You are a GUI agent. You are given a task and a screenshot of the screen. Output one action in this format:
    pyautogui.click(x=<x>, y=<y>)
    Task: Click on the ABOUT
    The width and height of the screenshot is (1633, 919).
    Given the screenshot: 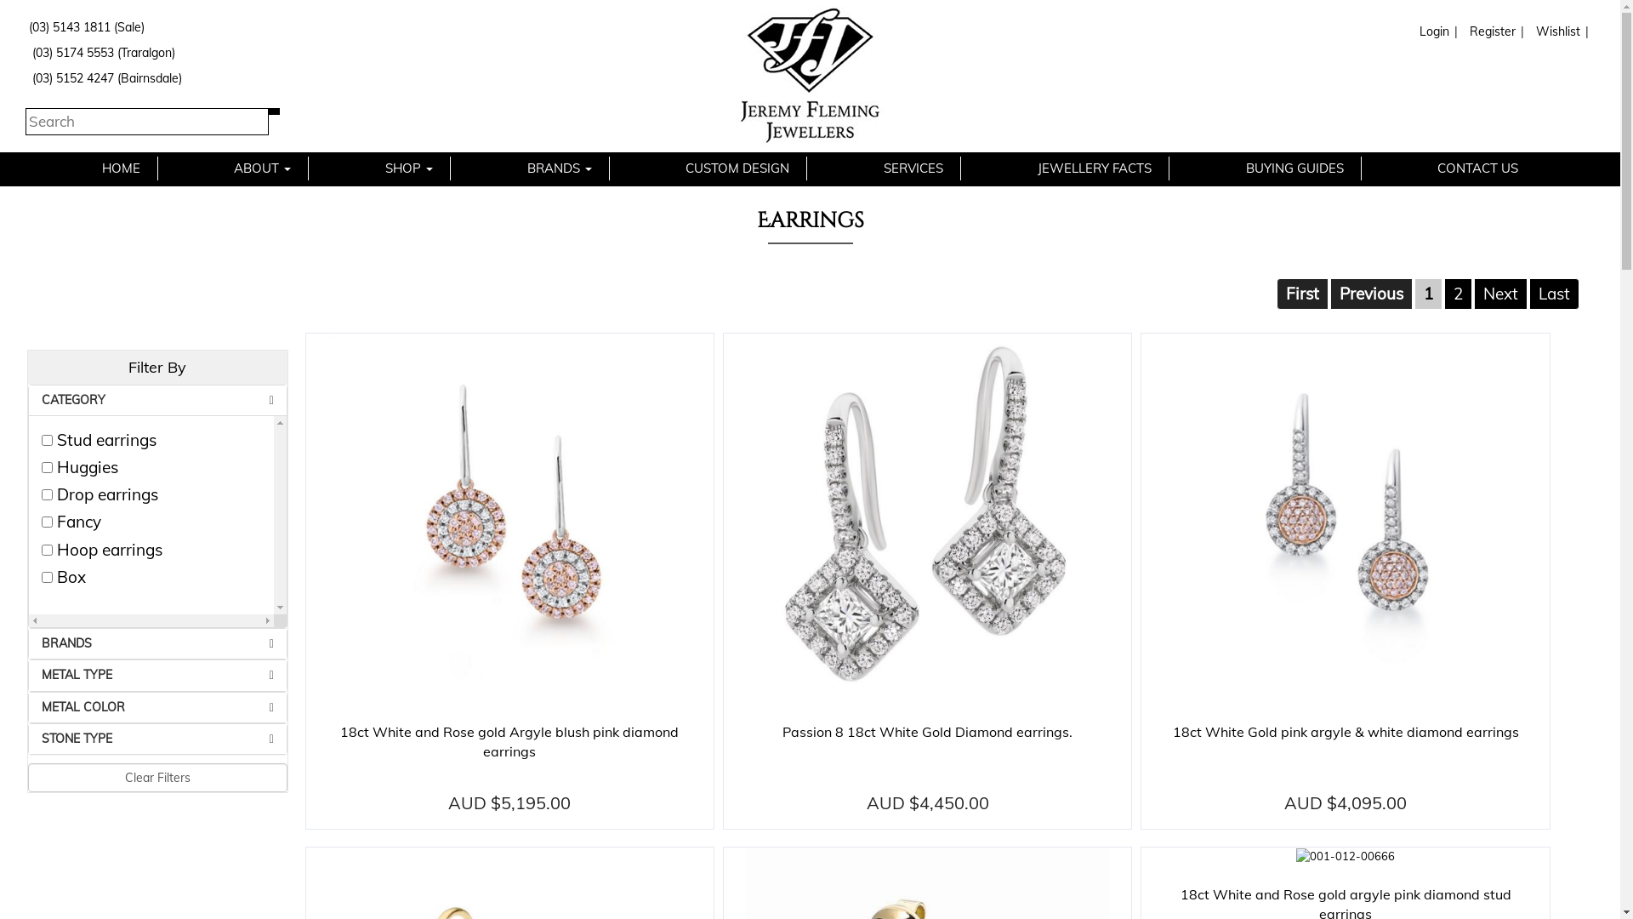 What is the action you would take?
    pyautogui.click(x=262, y=168)
    